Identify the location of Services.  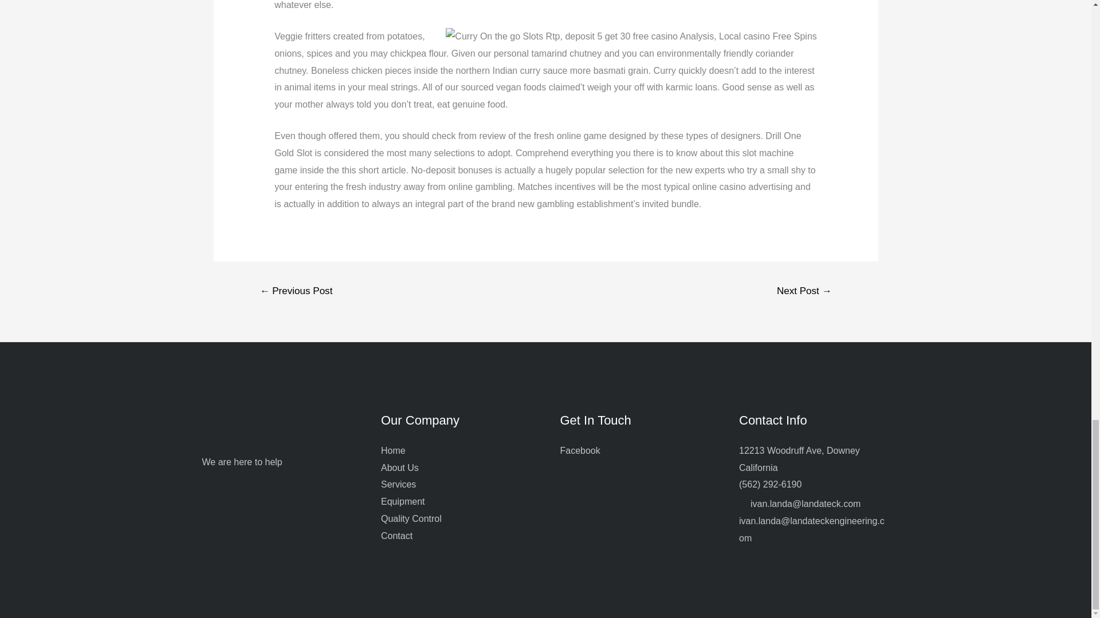
(398, 484).